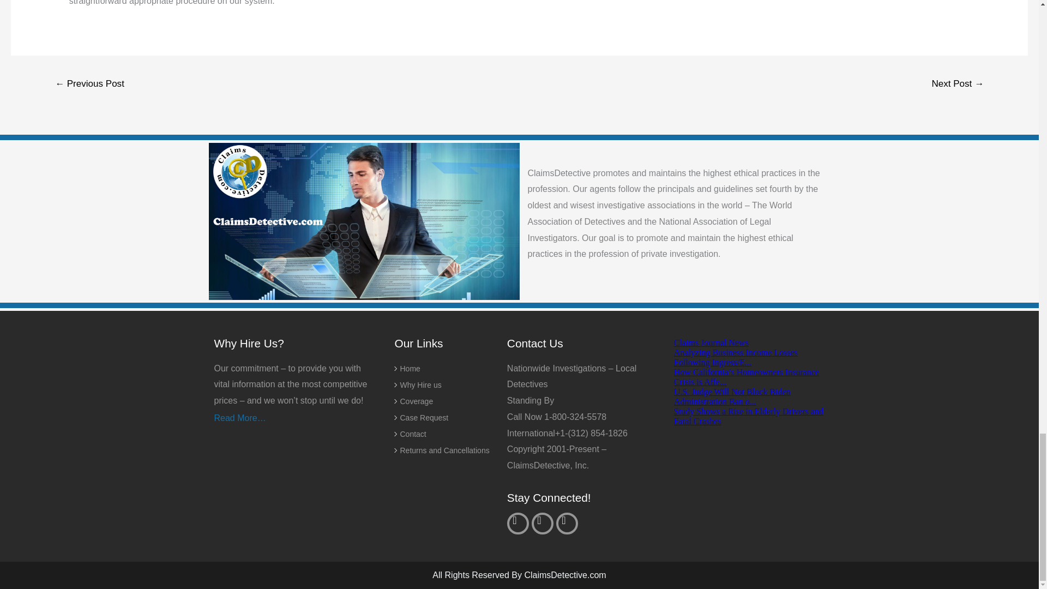 The image size is (1047, 589). I want to click on Coverage, so click(447, 401).